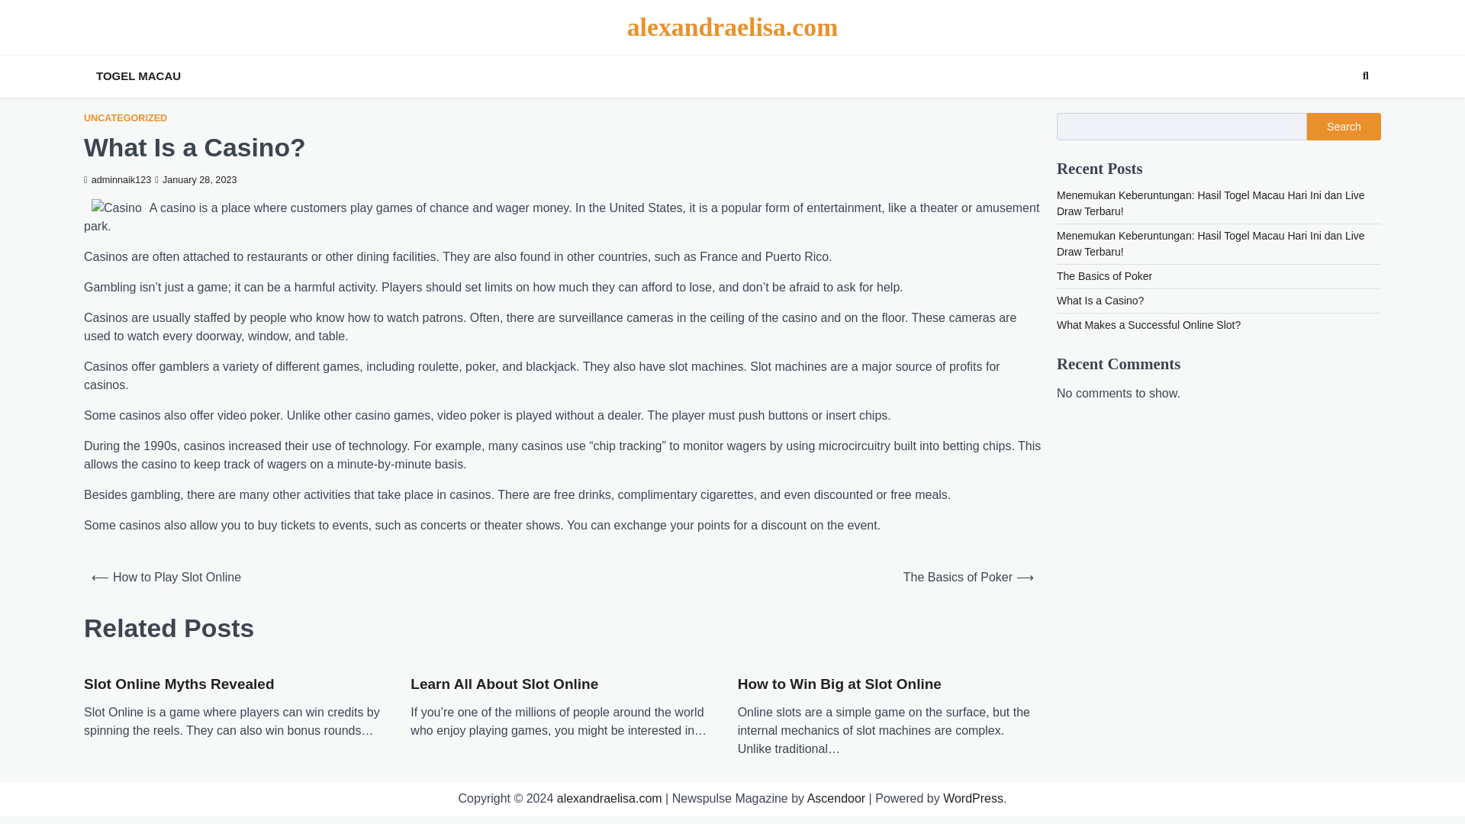 This screenshot has width=1465, height=824. I want to click on The Basics of Poker, so click(1103, 276).